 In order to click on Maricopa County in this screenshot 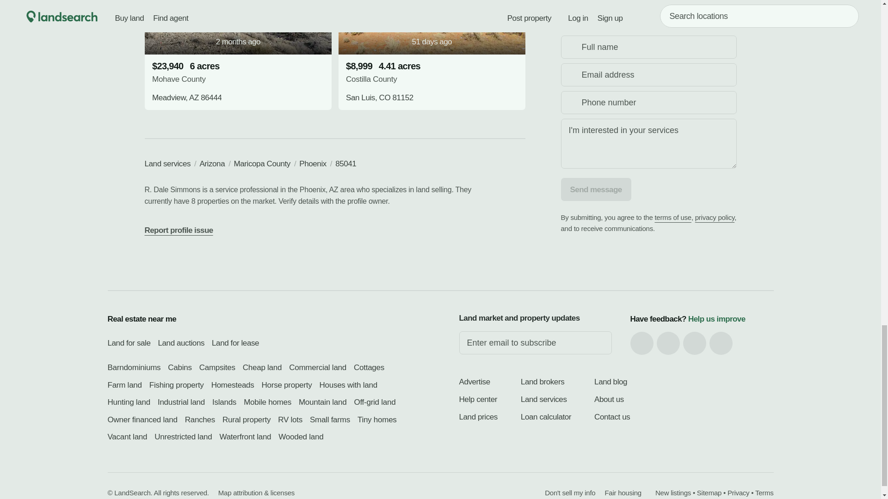, I will do `click(262, 164)`.